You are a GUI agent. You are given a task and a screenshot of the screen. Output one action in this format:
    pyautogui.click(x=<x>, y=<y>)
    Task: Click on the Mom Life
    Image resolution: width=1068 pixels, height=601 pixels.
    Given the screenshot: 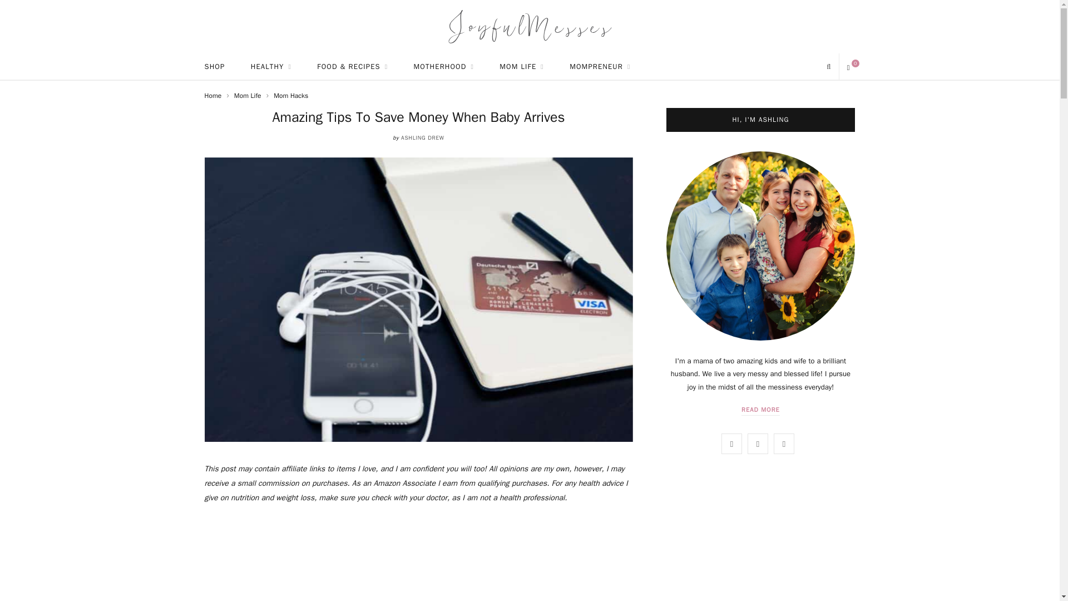 What is the action you would take?
    pyautogui.click(x=248, y=96)
    